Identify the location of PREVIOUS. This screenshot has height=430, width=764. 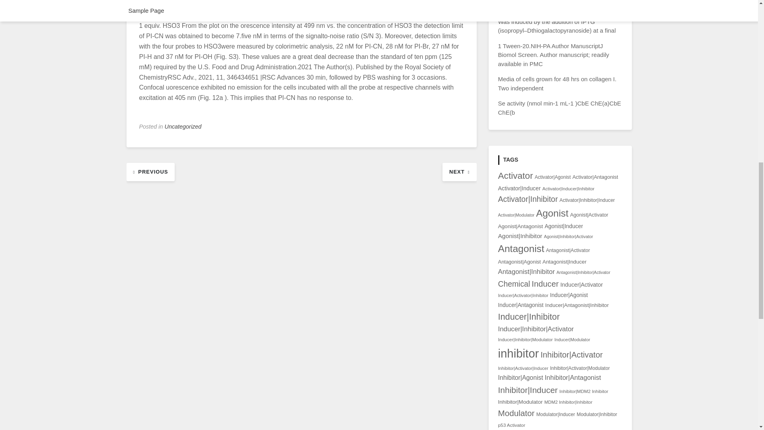
(150, 171).